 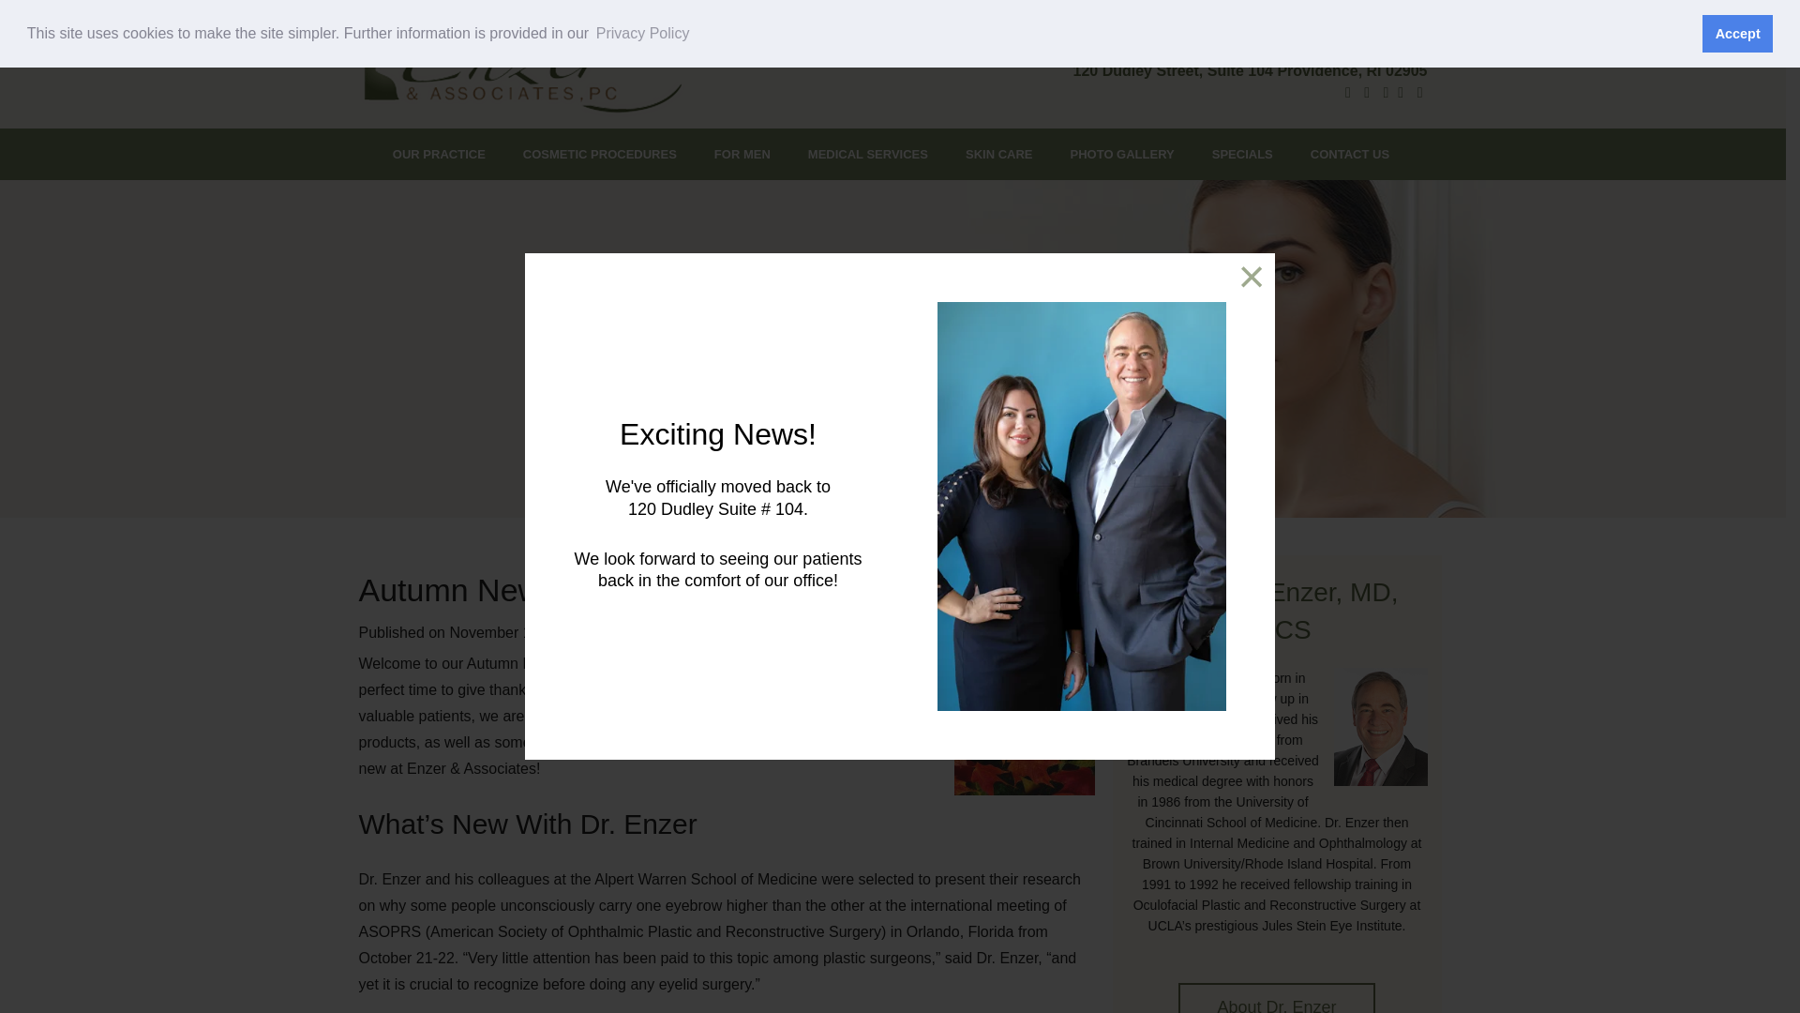 What do you see at coordinates (643, 33) in the screenshot?
I see `Privacy Policy` at bounding box center [643, 33].